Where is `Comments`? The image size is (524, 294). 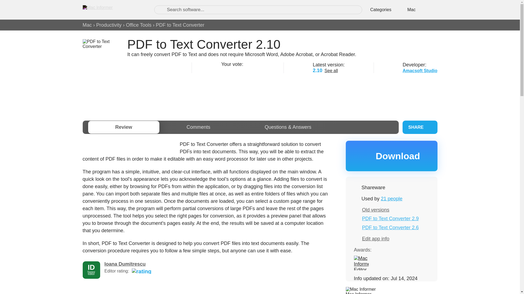
Comments is located at coordinates (198, 127).